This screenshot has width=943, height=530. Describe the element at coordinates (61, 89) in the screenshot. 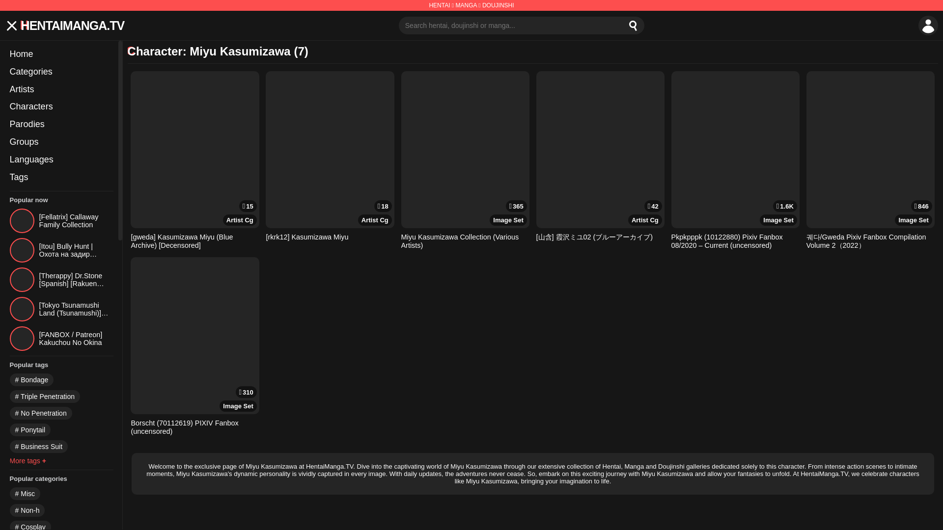

I see `Artists` at that location.